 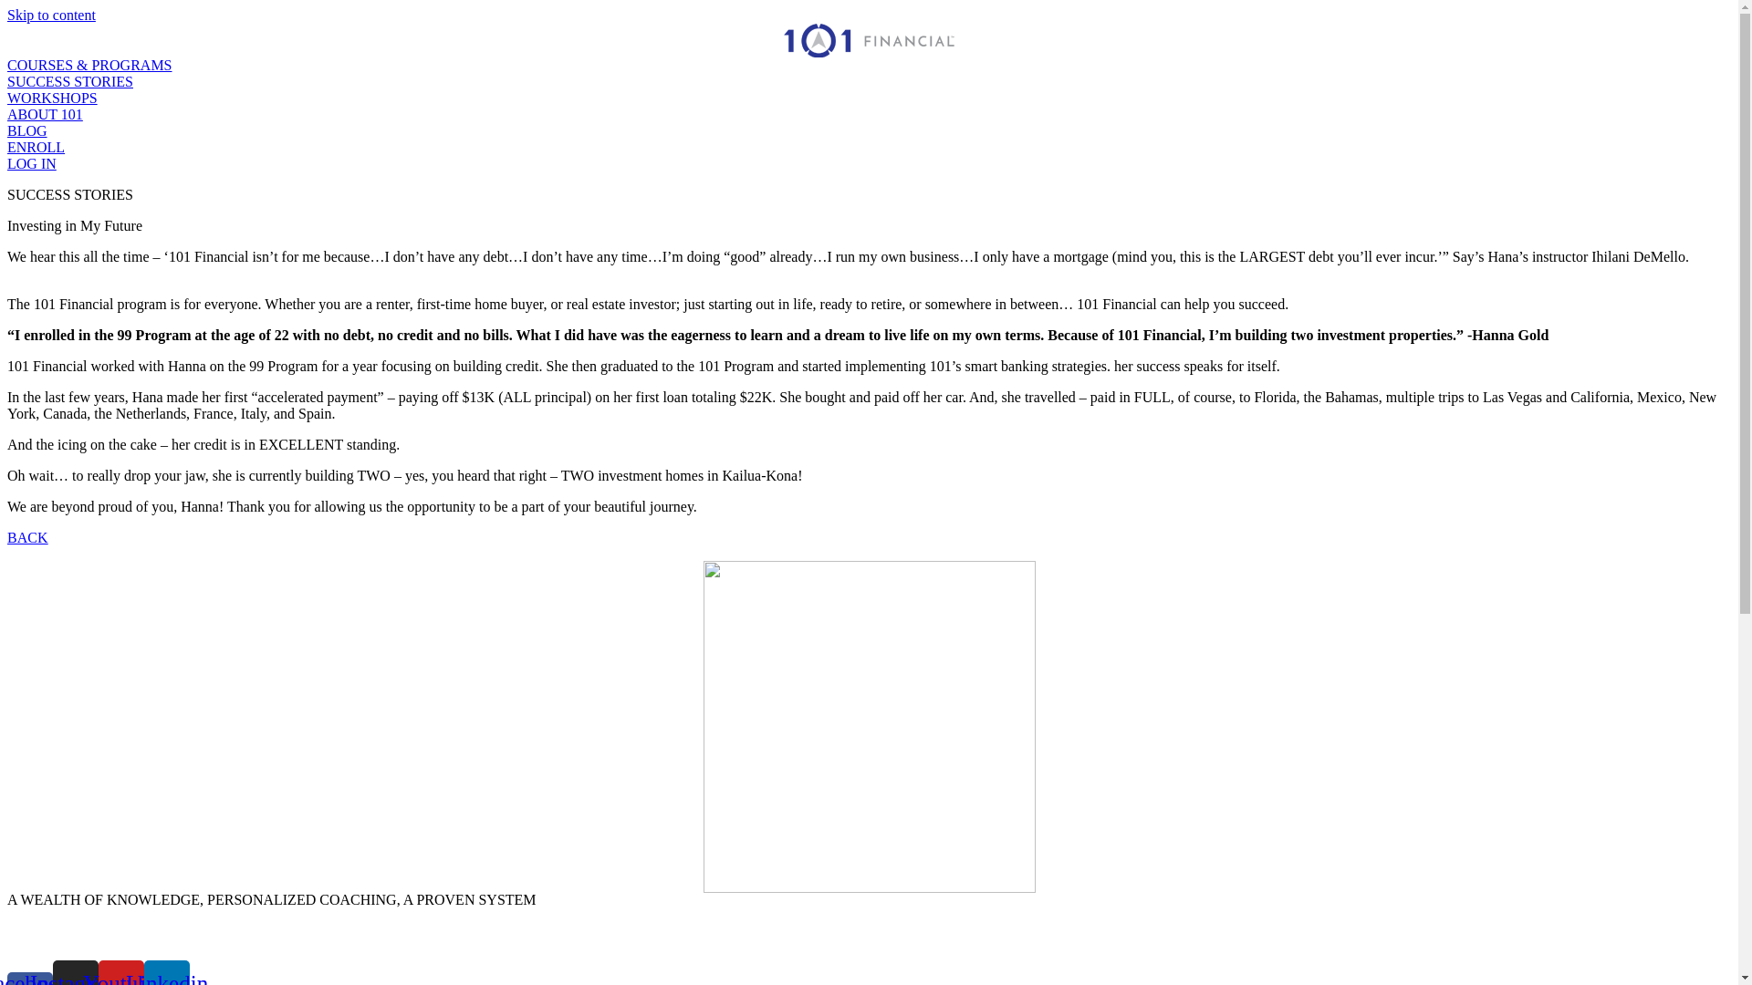 What do you see at coordinates (53, 98) in the screenshot?
I see `WORKSHOPS` at bounding box center [53, 98].